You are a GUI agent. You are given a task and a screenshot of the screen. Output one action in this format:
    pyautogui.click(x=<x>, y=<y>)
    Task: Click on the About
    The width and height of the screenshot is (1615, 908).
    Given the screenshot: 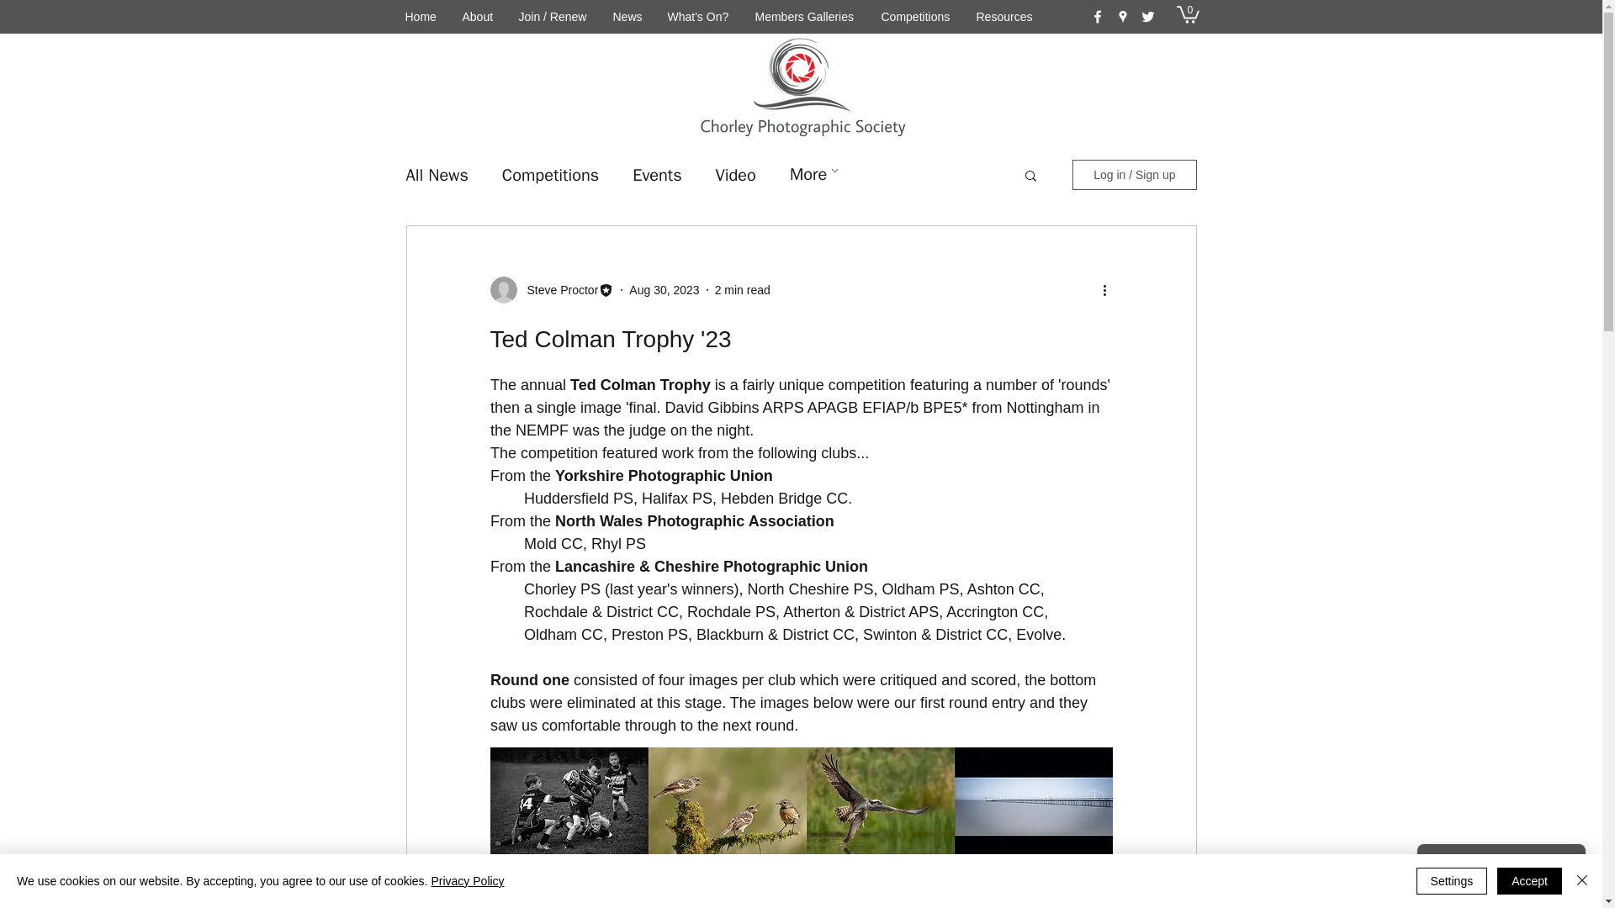 What is the action you would take?
    pyautogui.click(x=476, y=17)
    